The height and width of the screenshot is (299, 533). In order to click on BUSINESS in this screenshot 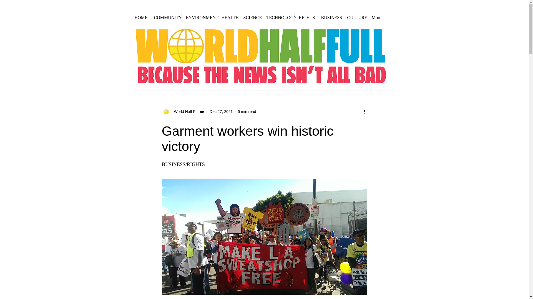, I will do `click(330, 17)`.